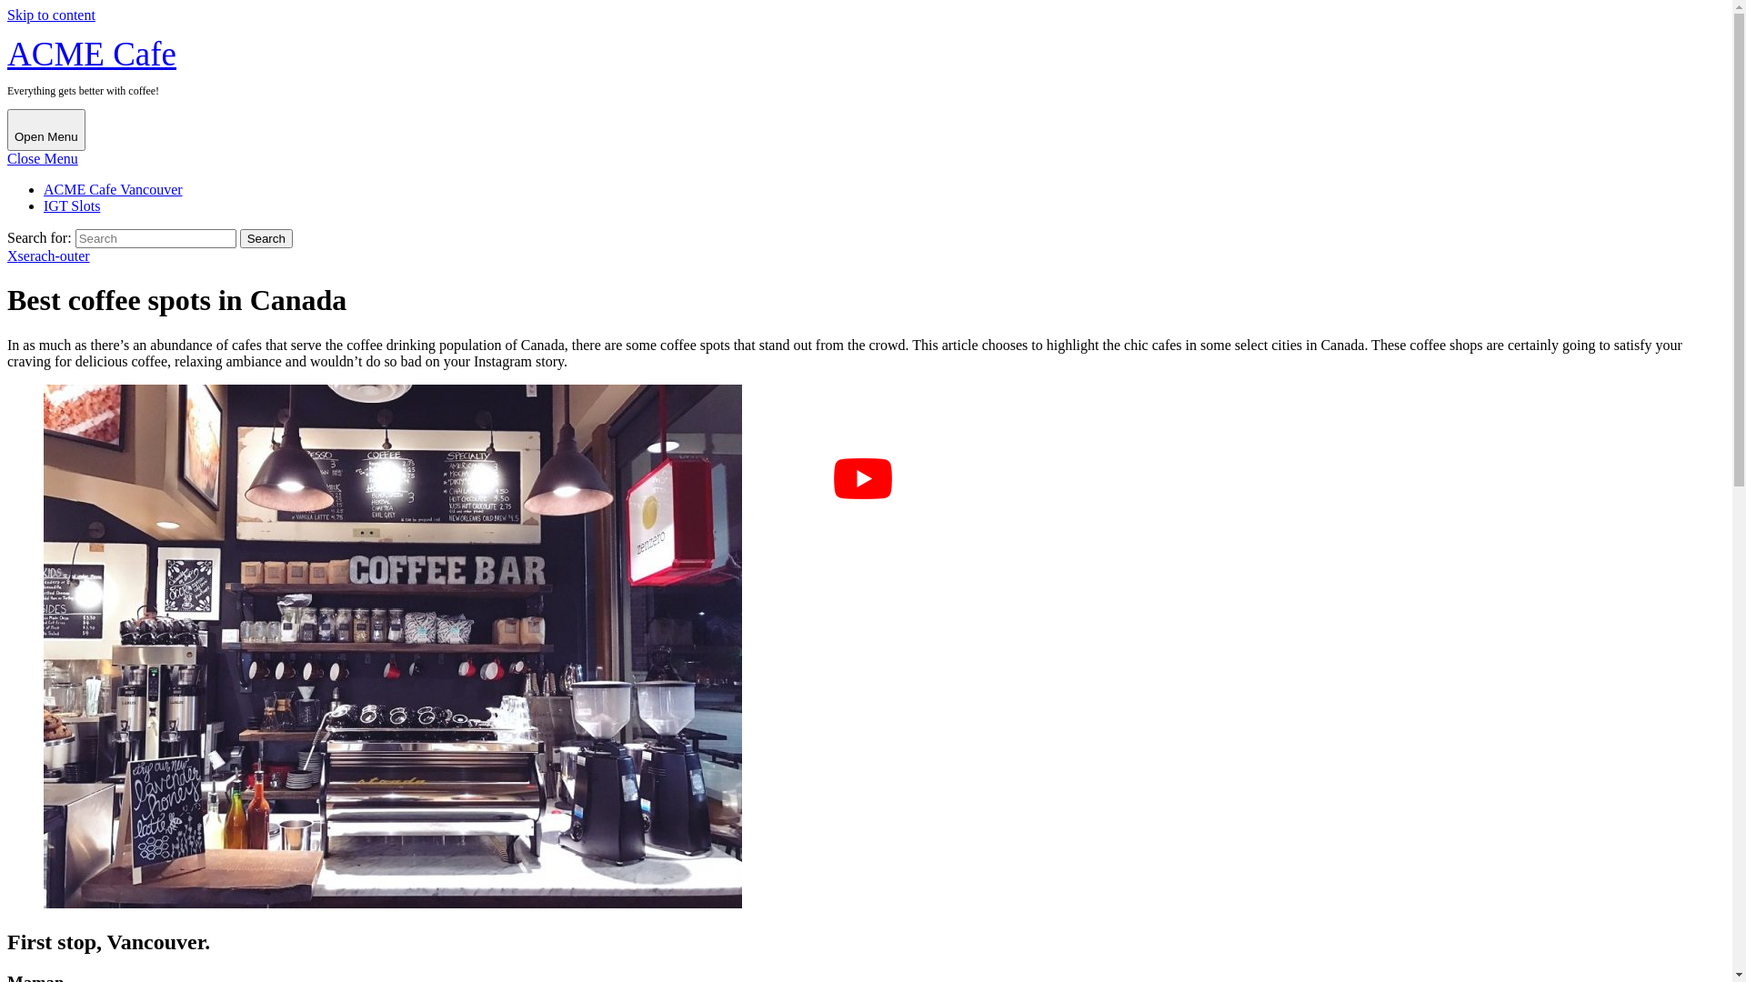 This screenshot has width=1746, height=982. I want to click on ACME Cafe, so click(92, 54).